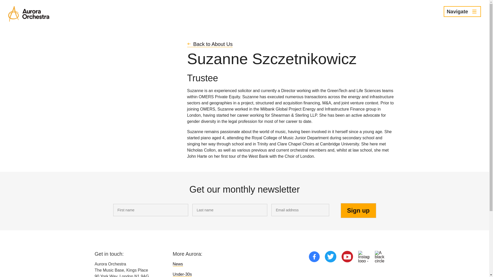 This screenshot has width=493, height=277. What do you see at coordinates (210, 44) in the screenshot?
I see `Back to About Us` at bounding box center [210, 44].